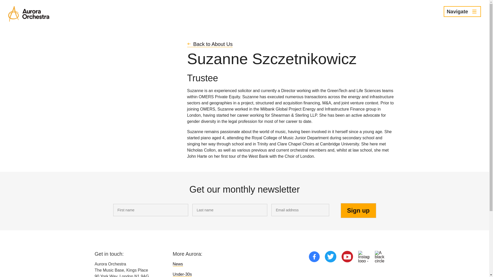 This screenshot has width=493, height=277. What do you see at coordinates (210, 44) in the screenshot?
I see `Back to About Us` at bounding box center [210, 44].